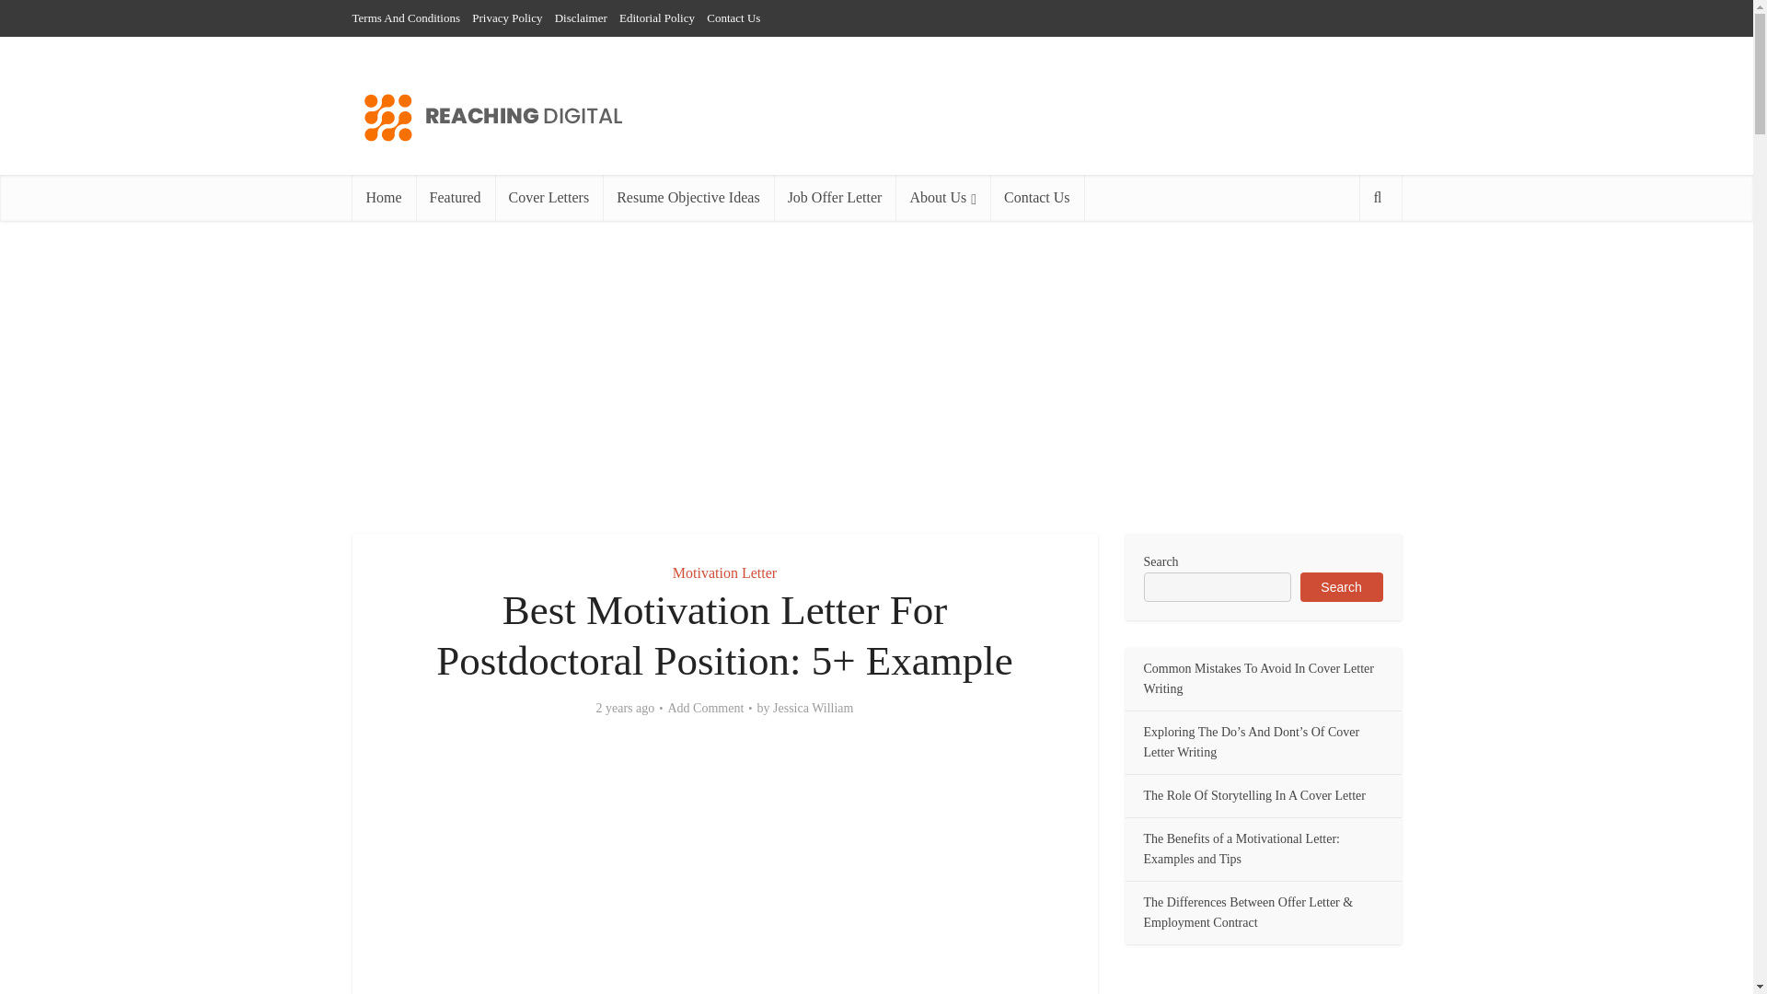  Describe the element at coordinates (705, 709) in the screenshot. I see `Add Comment` at that location.